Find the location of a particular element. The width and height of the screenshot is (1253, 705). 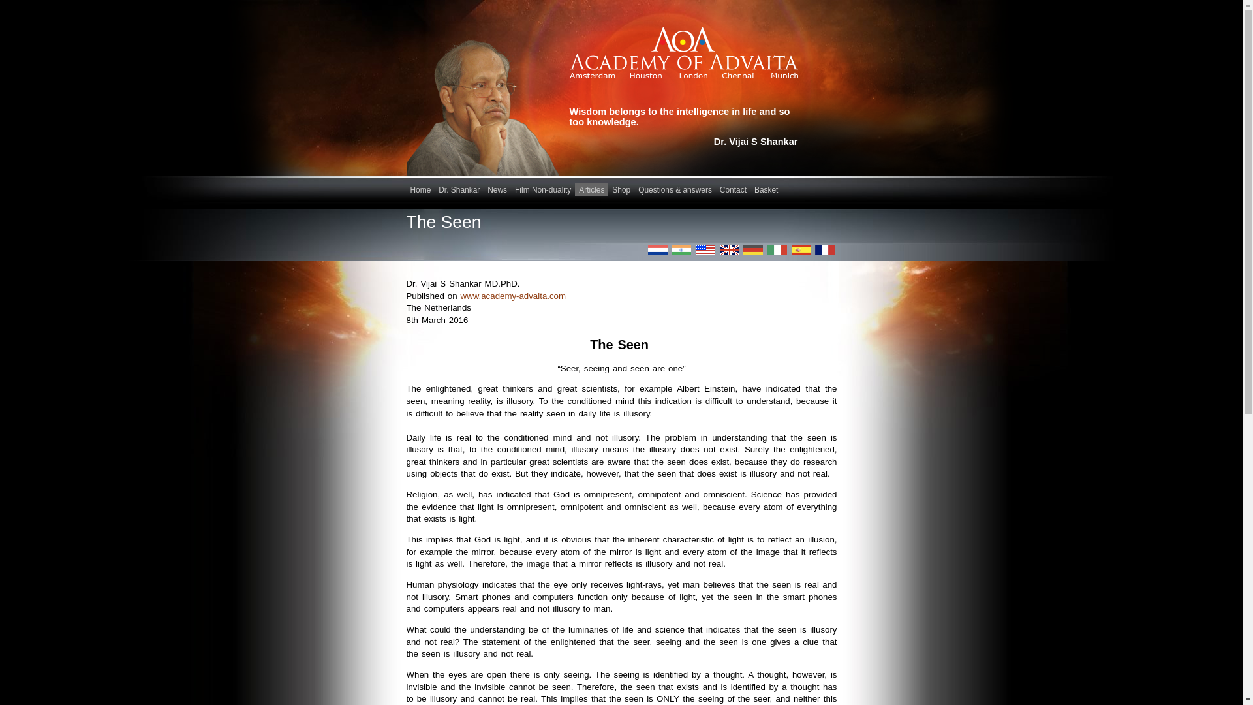

Articles is located at coordinates (591, 189).